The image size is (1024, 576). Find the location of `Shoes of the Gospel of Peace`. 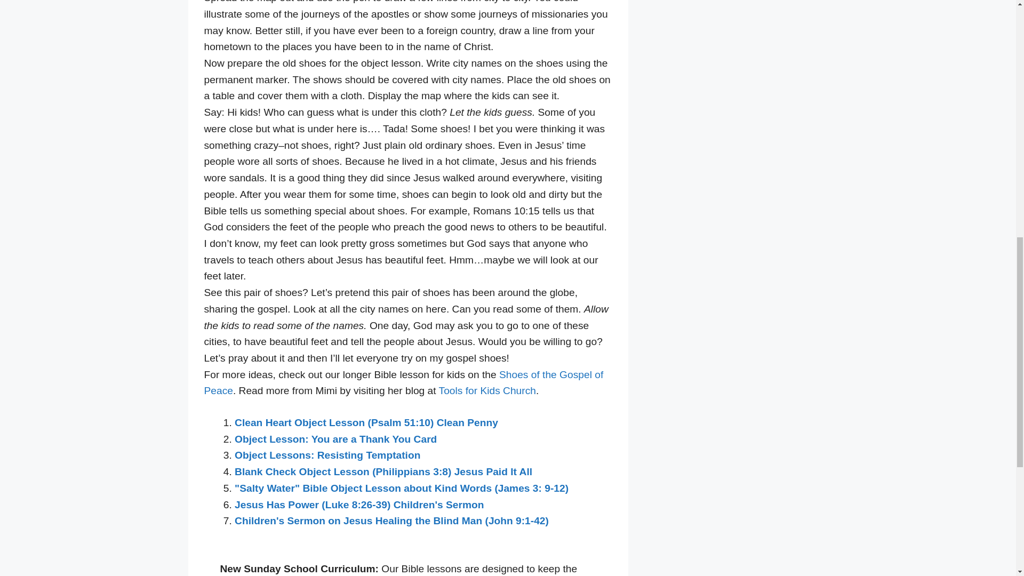

Shoes of the Gospel of Peace is located at coordinates (403, 383).